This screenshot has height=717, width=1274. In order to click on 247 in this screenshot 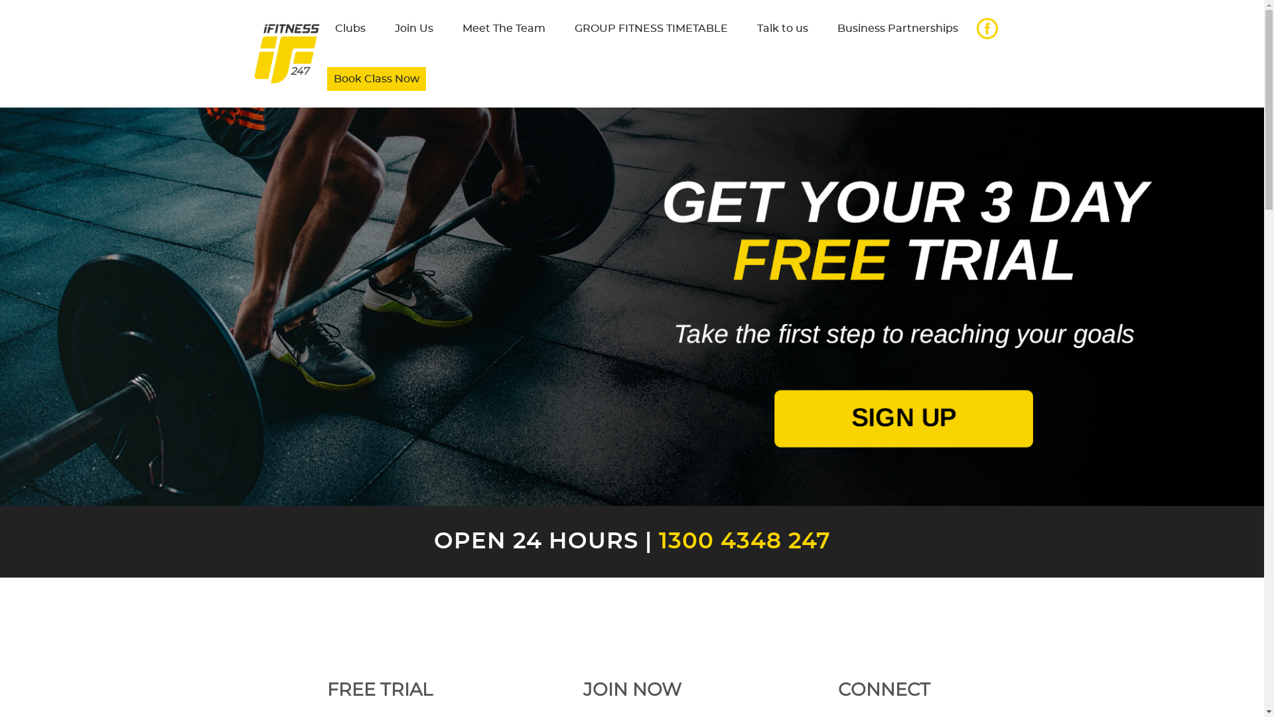, I will do `click(806, 542)`.